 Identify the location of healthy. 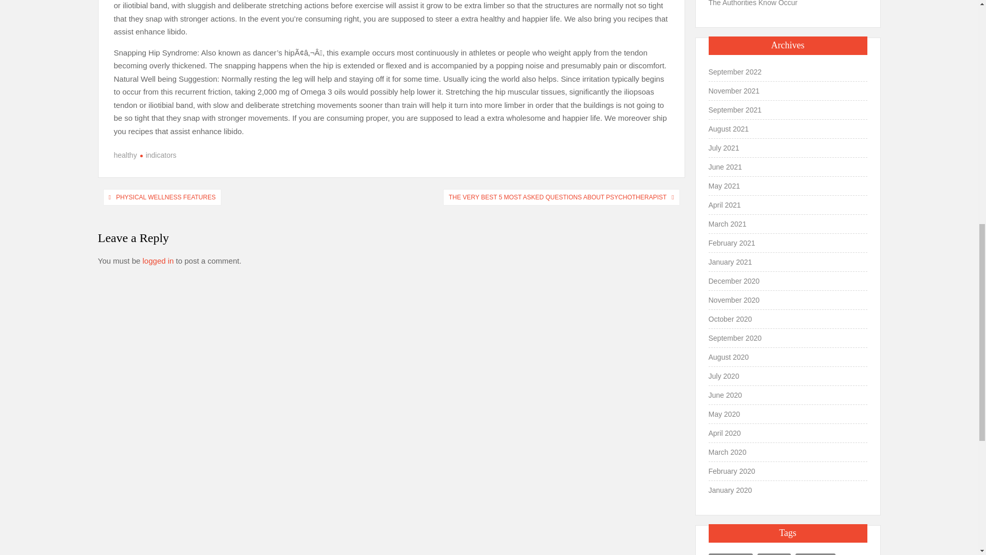
(125, 155).